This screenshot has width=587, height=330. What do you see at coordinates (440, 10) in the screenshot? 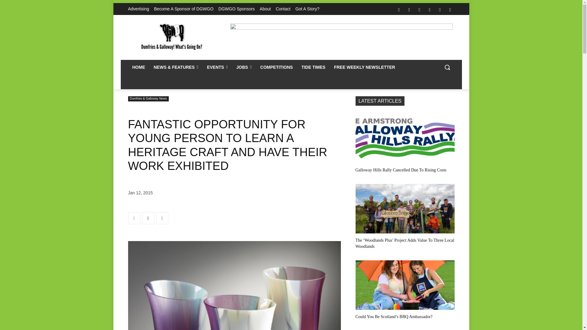
I see `Twitter` at bounding box center [440, 10].